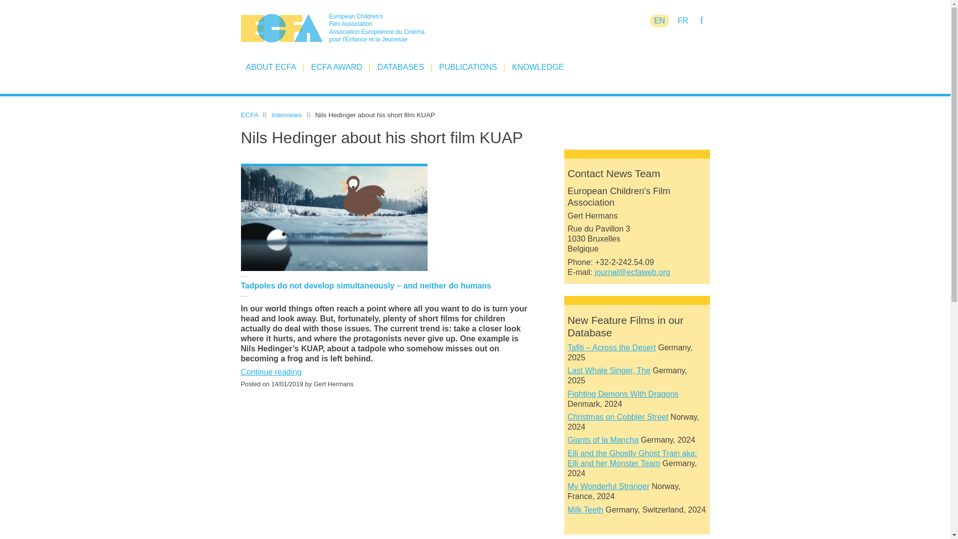  Describe the element at coordinates (248, 115) in the screenshot. I see `ECFA` at that location.